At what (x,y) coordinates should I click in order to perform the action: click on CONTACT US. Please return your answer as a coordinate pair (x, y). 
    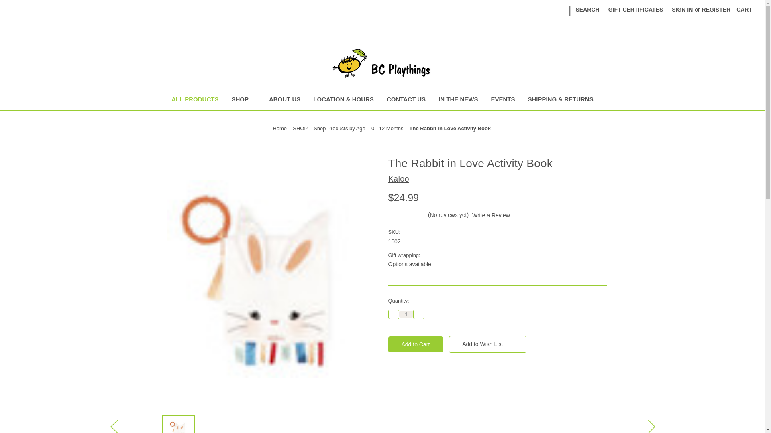
    Looking at the image, I should click on (406, 100).